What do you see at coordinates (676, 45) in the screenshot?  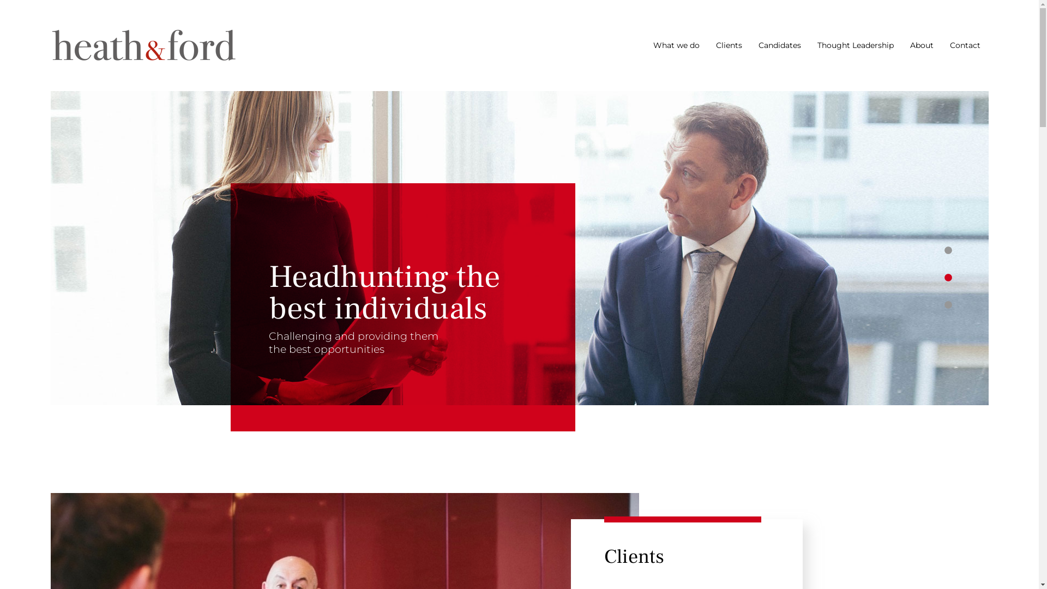 I see `What we do` at bounding box center [676, 45].